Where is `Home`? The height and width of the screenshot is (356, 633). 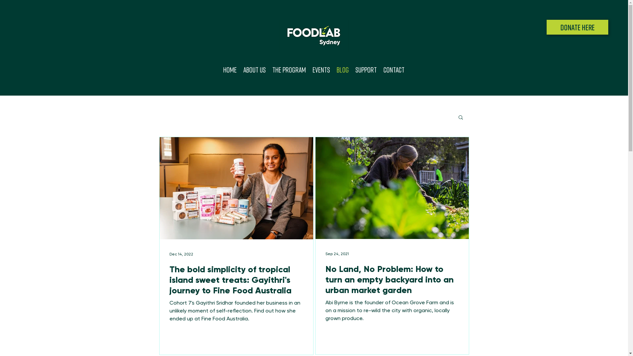
Home is located at coordinates (230, 70).